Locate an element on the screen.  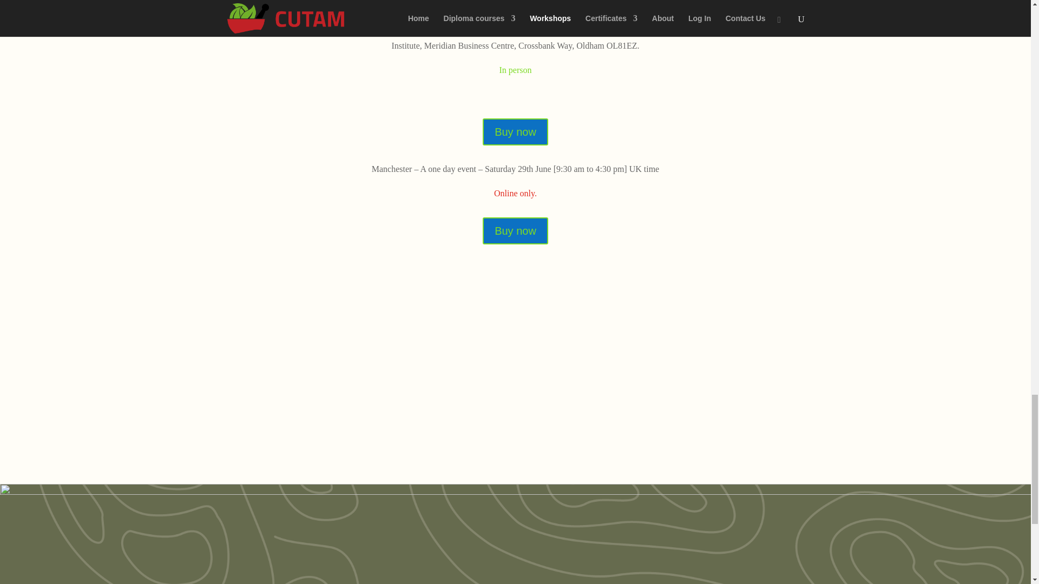
divider is located at coordinates (515, 4).